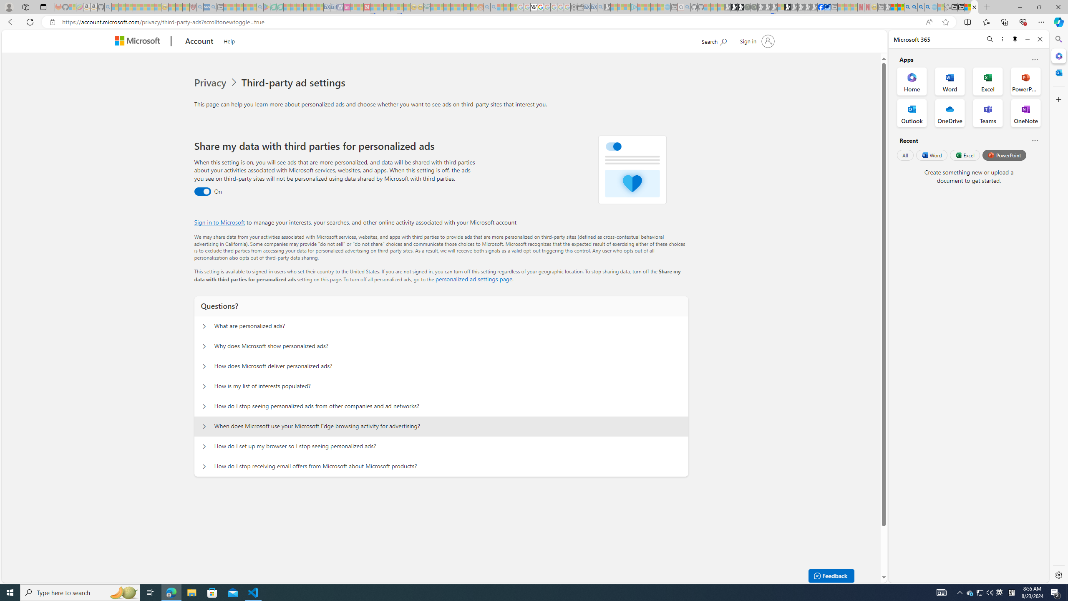 This screenshot has width=1068, height=601. I want to click on Outlook Office App, so click(912, 113).